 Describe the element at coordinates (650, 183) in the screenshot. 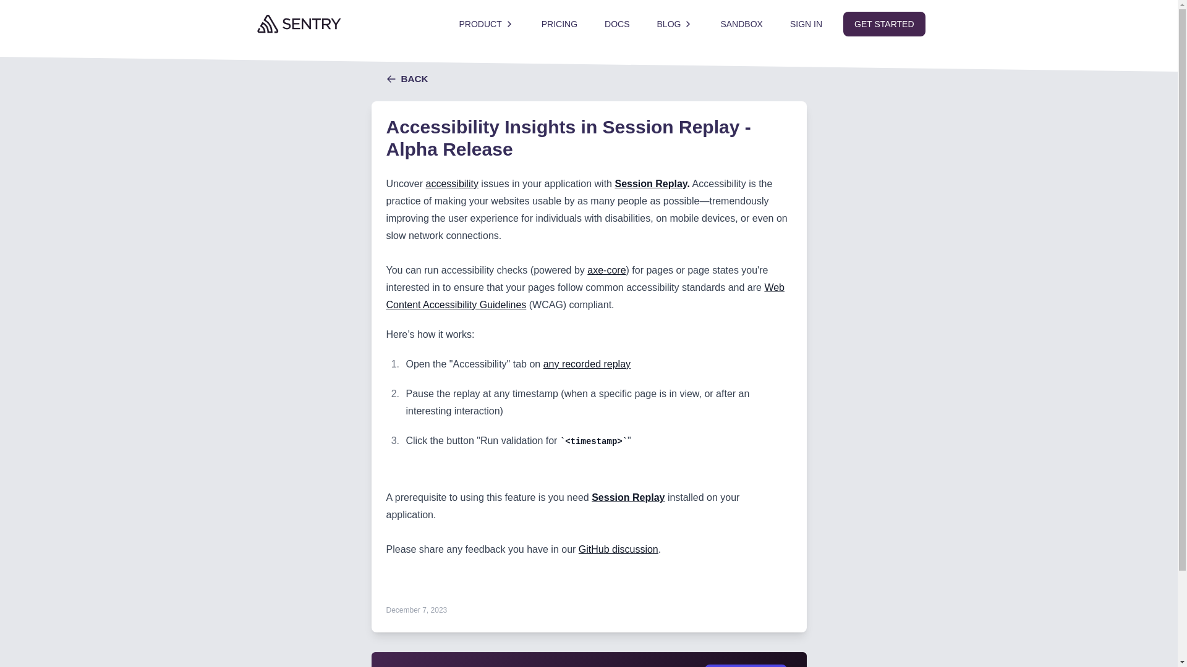

I see `Session Replay` at that location.